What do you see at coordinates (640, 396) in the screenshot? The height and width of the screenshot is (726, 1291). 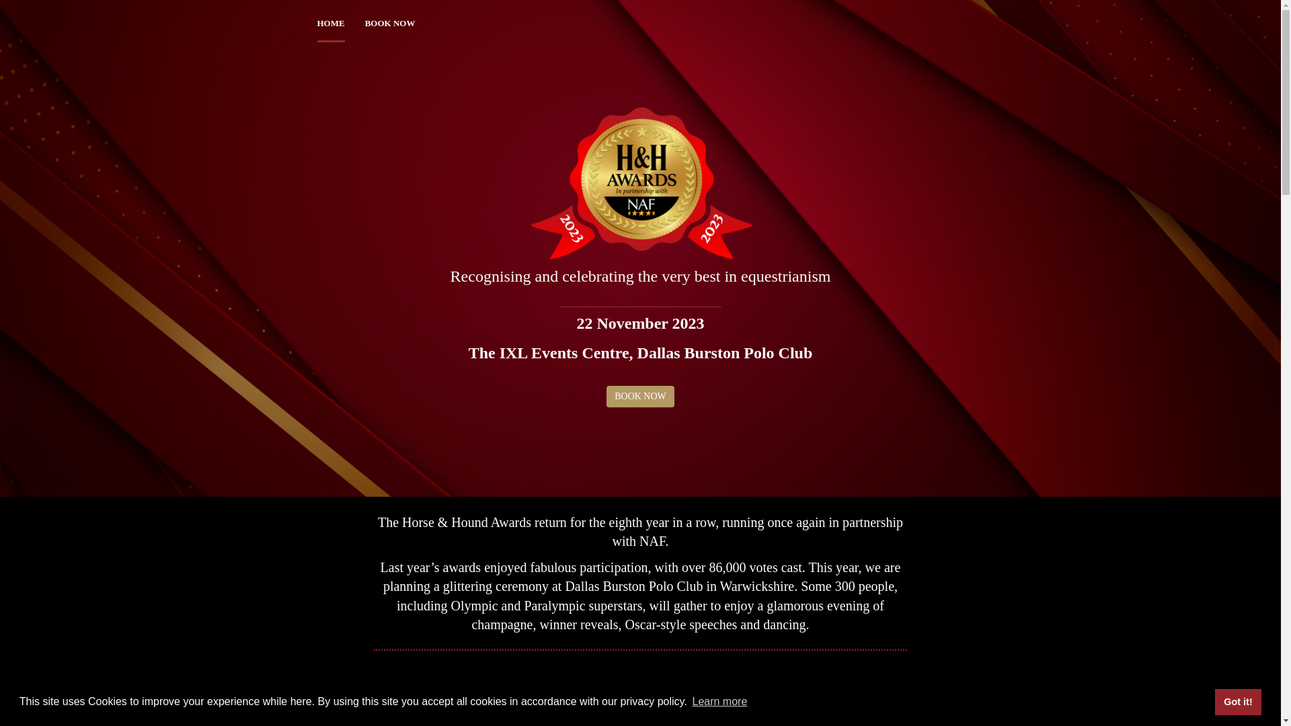 I see `BOOK NOW` at bounding box center [640, 396].